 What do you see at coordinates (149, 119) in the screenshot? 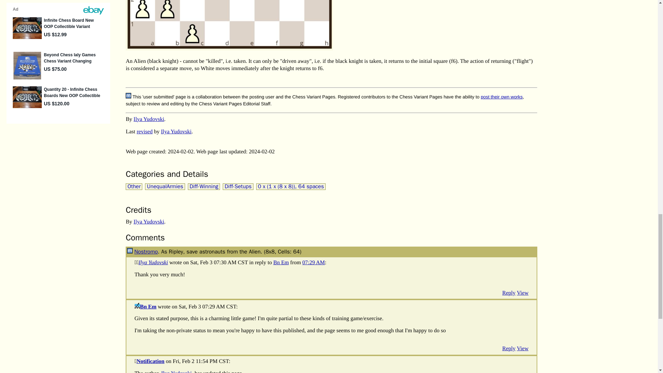
I see `Ilya Yudovski` at bounding box center [149, 119].